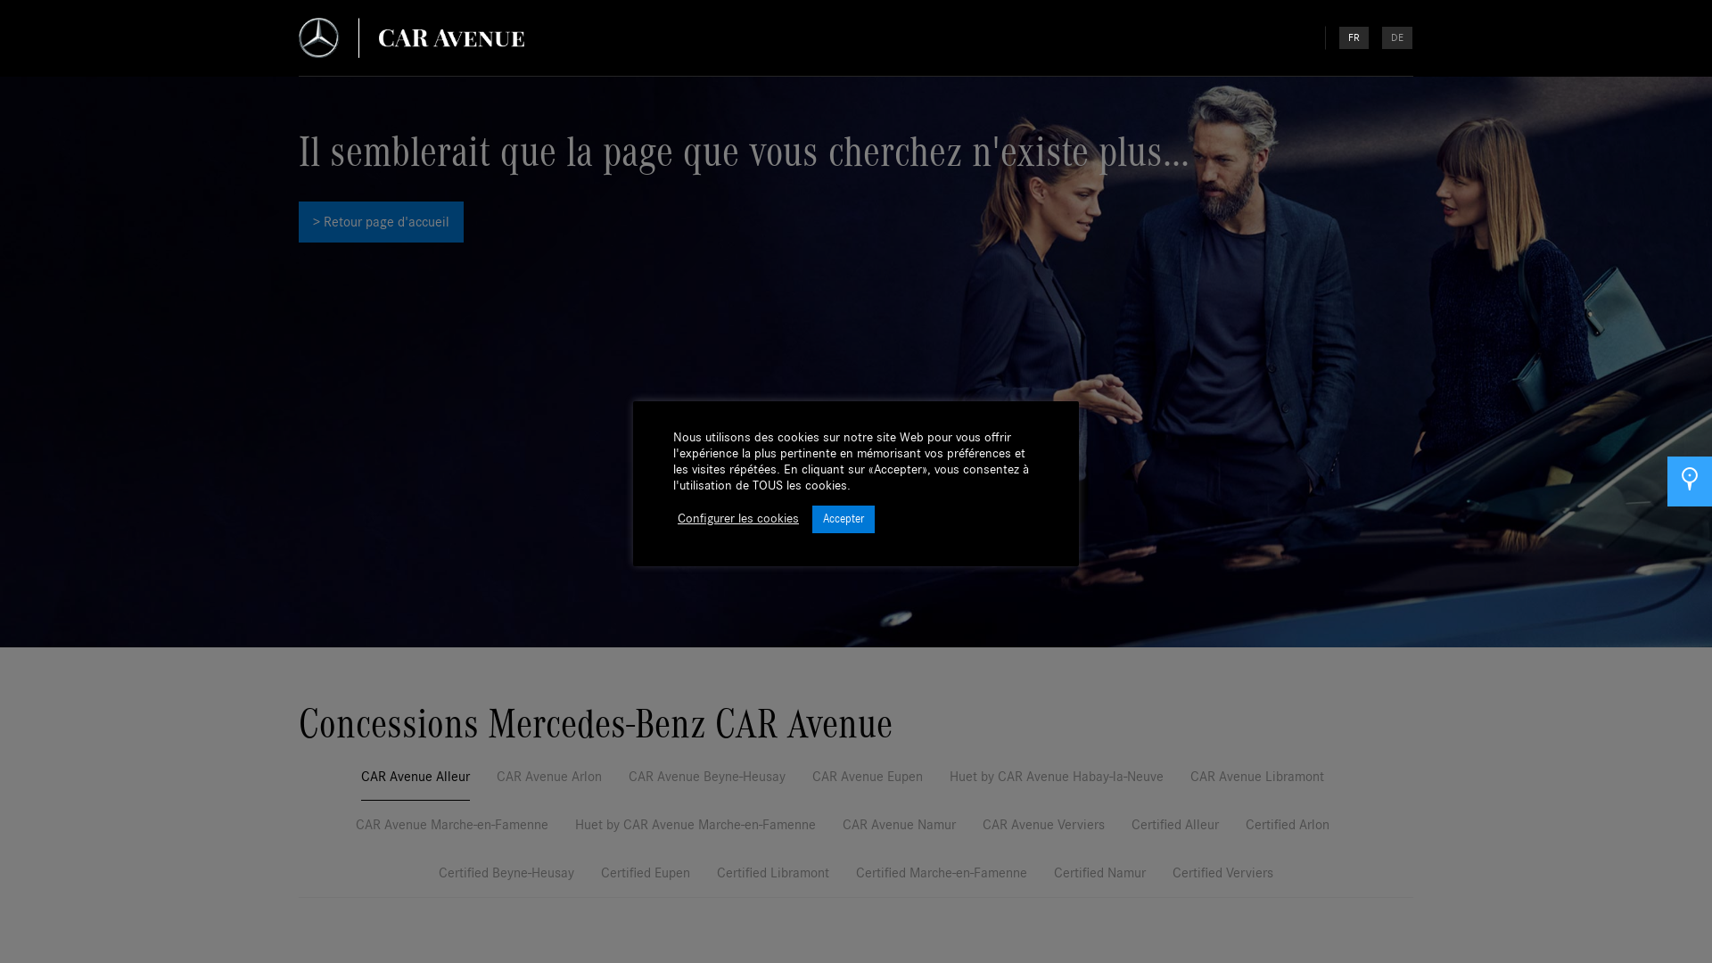 The image size is (1712, 963). What do you see at coordinates (868, 783) in the screenshot?
I see `CAR Avenue Eupen` at bounding box center [868, 783].